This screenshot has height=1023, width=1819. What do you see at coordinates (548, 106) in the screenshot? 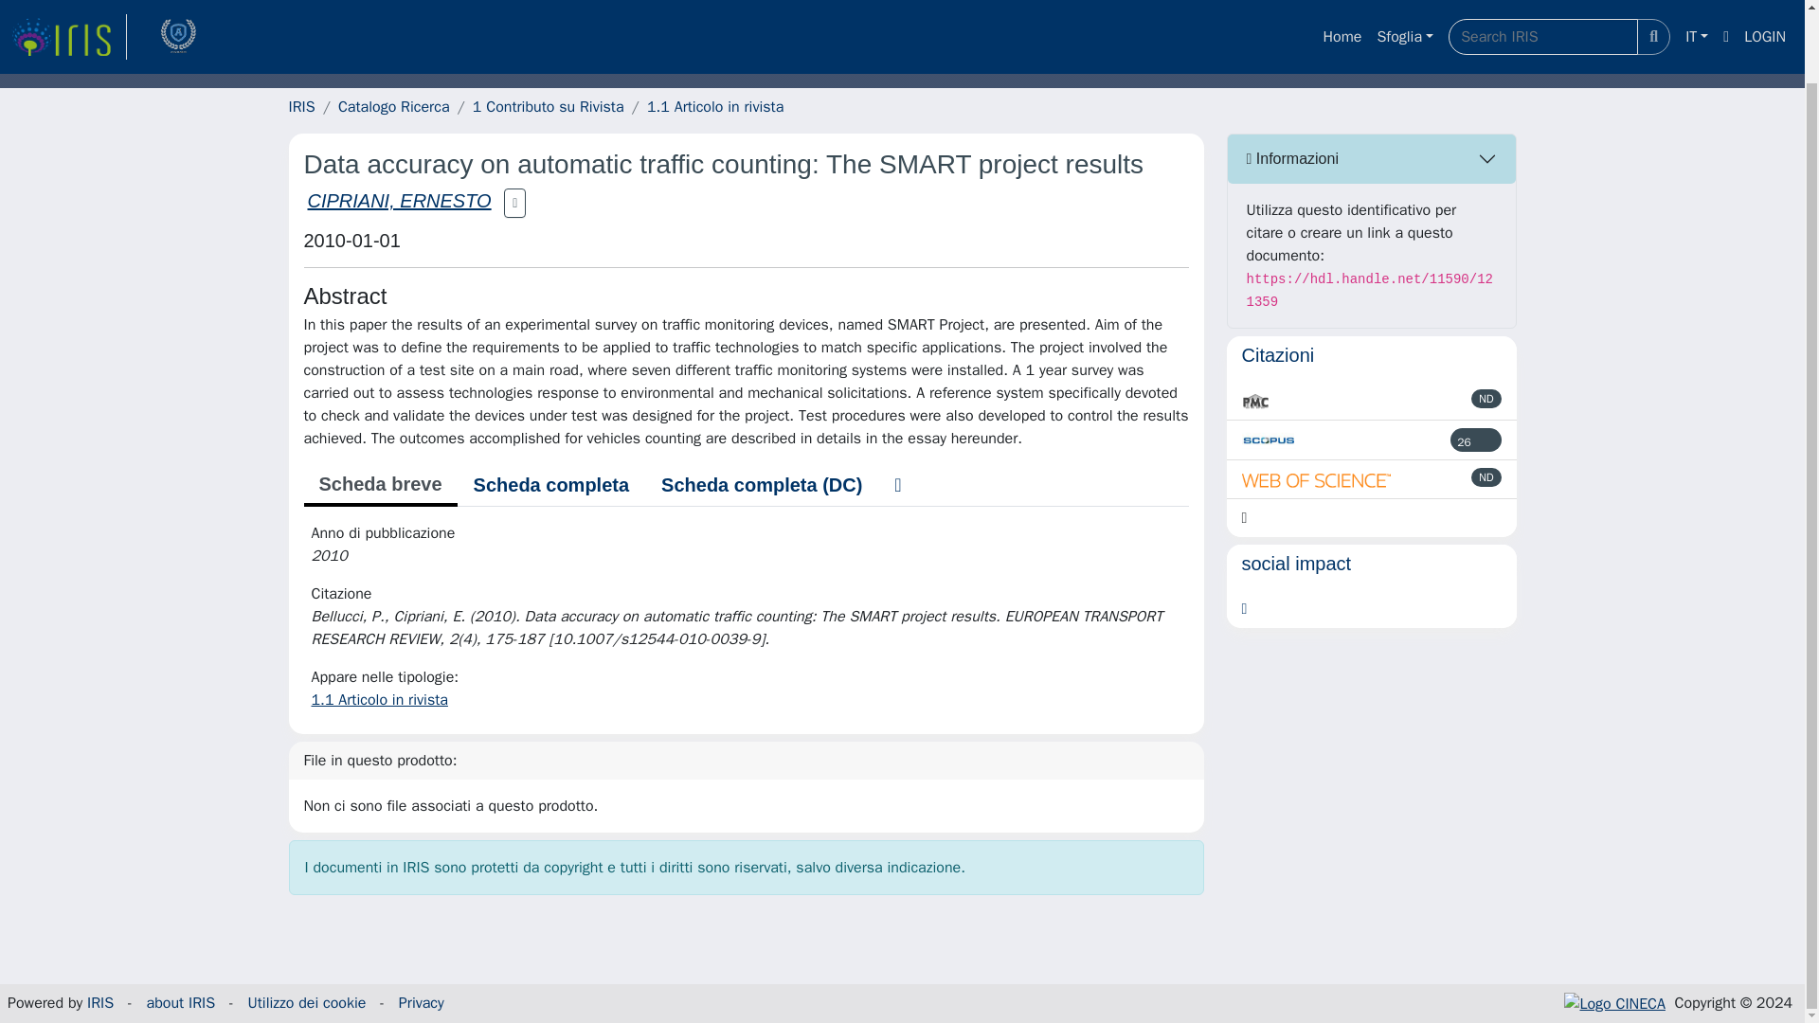
I see `1 Contributo su Rivista` at bounding box center [548, 106].